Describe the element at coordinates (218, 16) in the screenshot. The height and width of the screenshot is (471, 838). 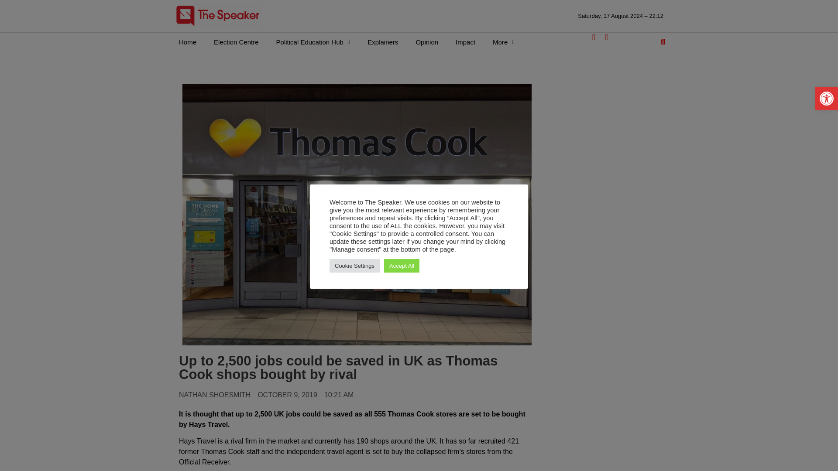
I see `The Speaker` at that location.